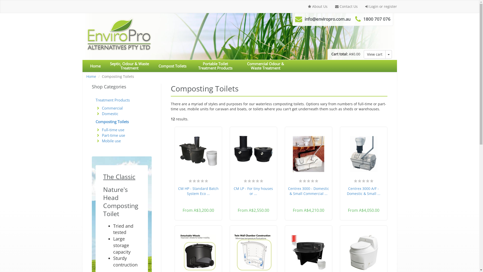 Image resolution: width=483 pixels, height=272 pixels. What do you see at coordinates (308, 191) in the screenshot?
I see `Centrex 3000 - Domestic & Small Commercial ...` at bounding box center [308, 191].